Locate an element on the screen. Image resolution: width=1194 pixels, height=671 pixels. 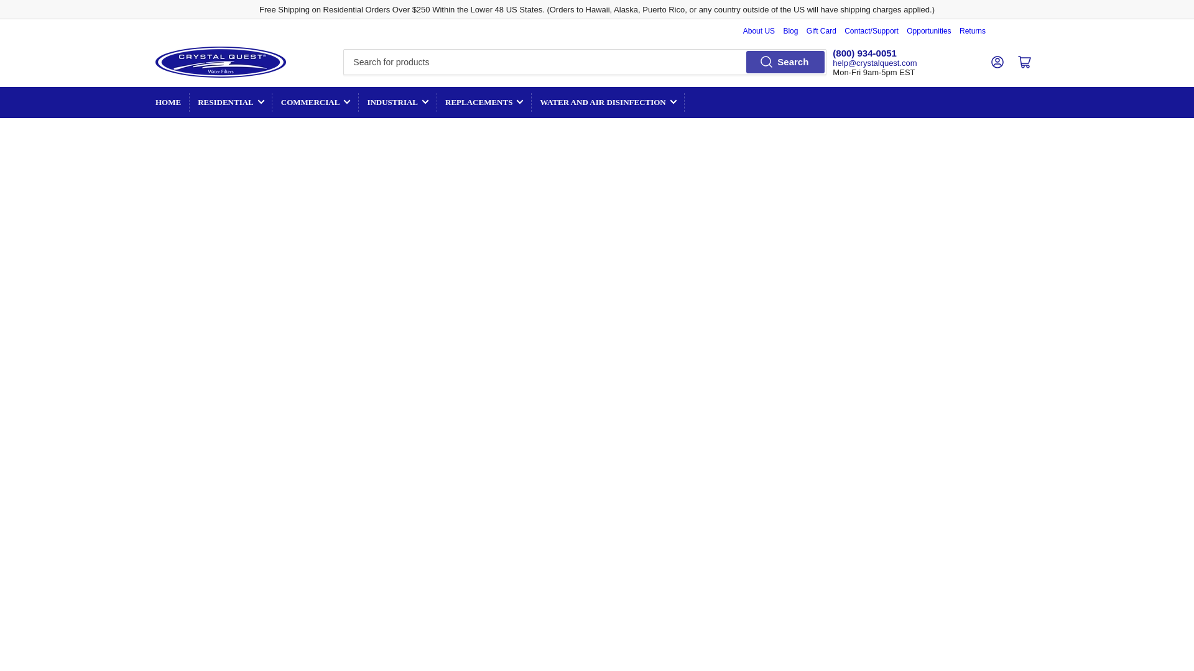
Opportunities is located at coordinates (929, 31).